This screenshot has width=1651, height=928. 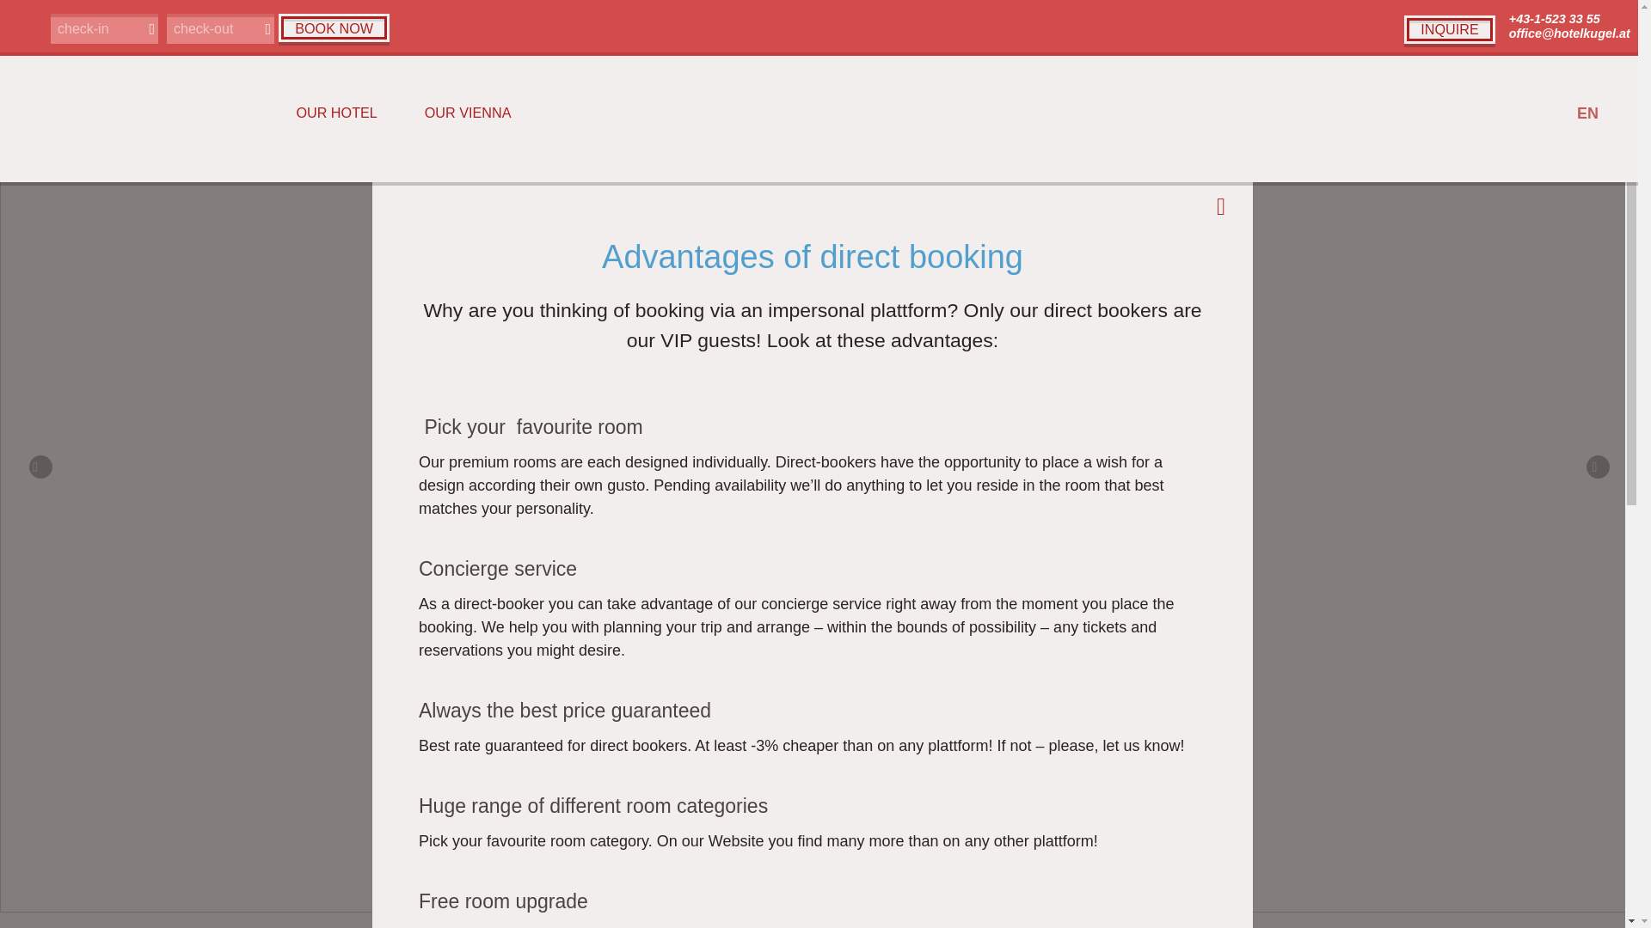 What do you see at coordinates (819, 569) in the screenshot?
I see `OUR BREAKFAST` at bounding box center [819, 569].